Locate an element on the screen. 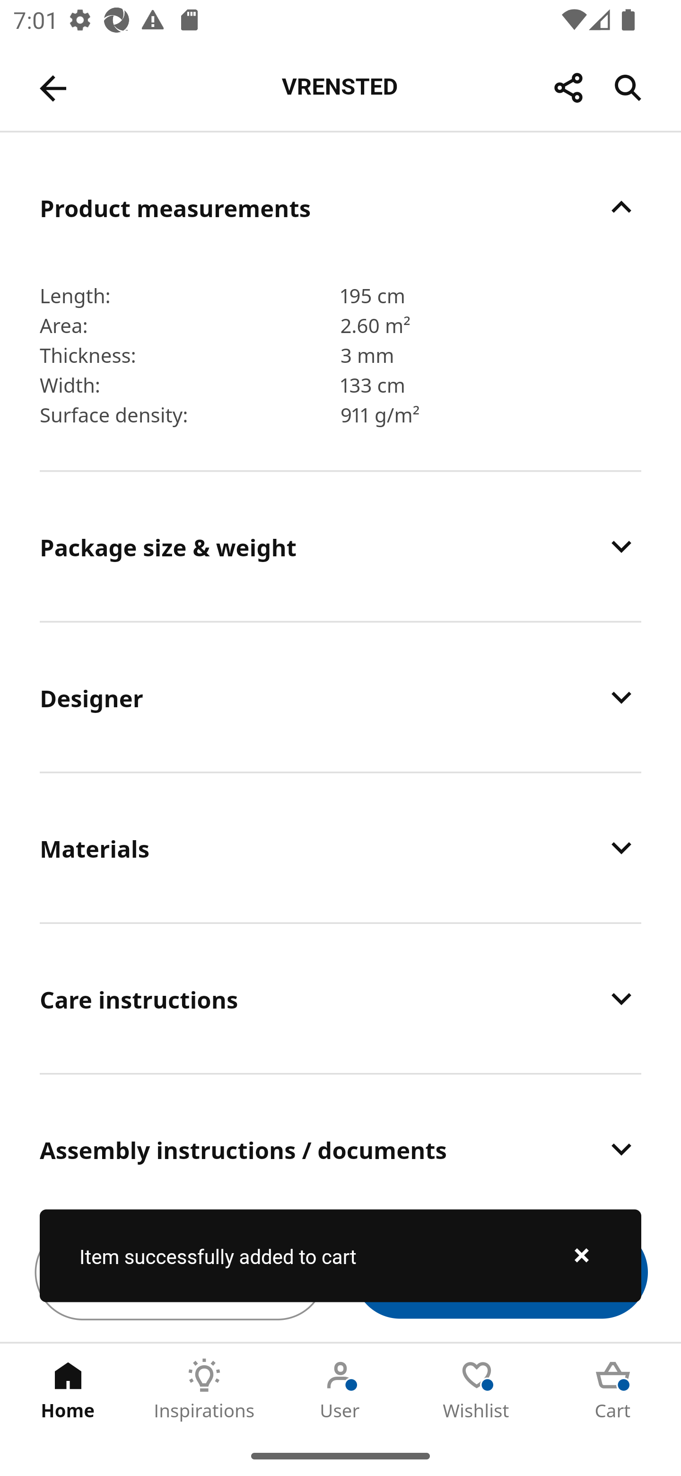  Package size & weight is located at coordinates (340, 547).